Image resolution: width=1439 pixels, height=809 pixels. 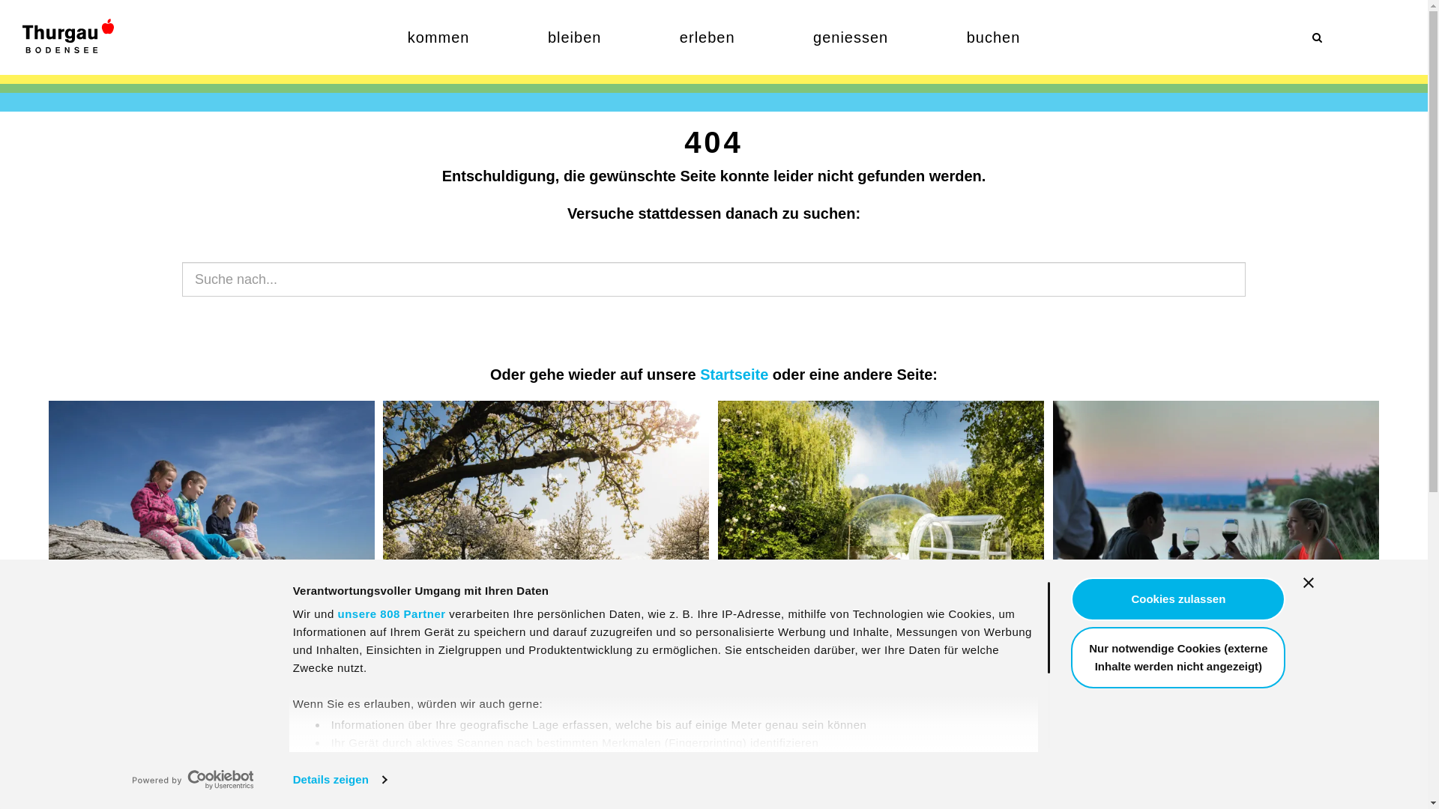 I want to click on Genuss-Tipps, so click(x=1216, y=667).